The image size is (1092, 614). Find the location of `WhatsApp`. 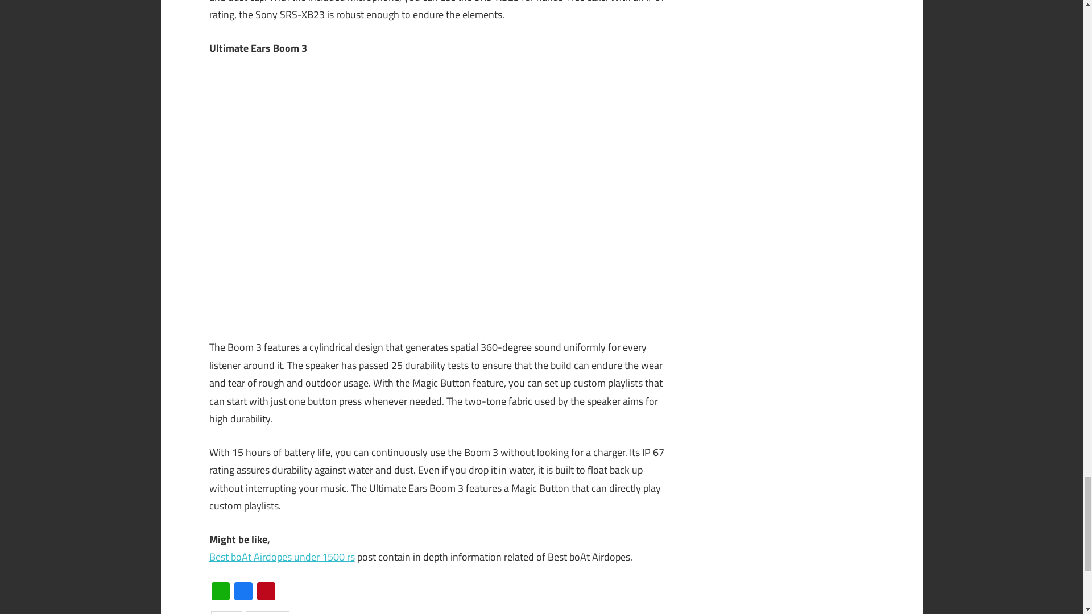

WhatsApp is located at coordinates (221, 591).